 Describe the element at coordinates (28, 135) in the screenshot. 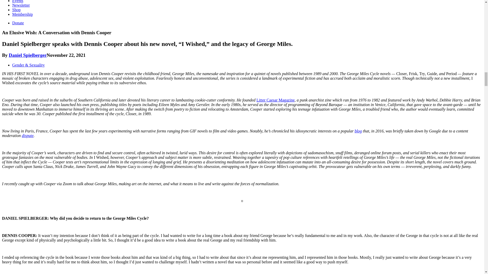

I see `dispute` at that location.